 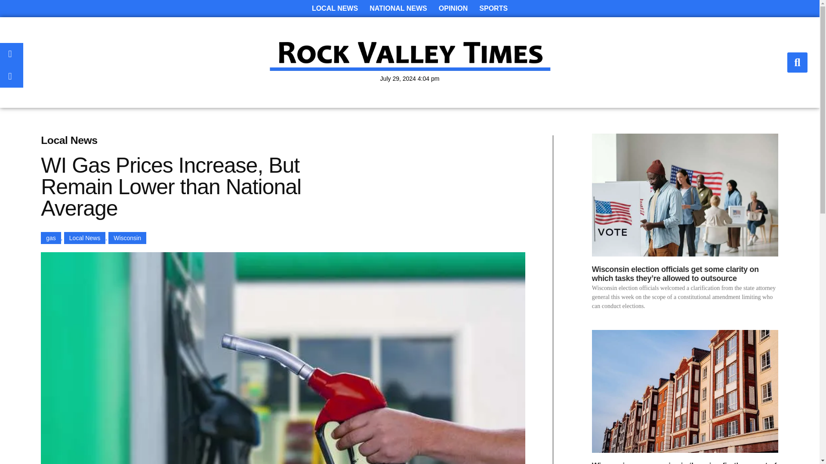 What do you see at coordinates (51, 238) in the screenshot?
I see `gas` at bounding box center [51, 238].